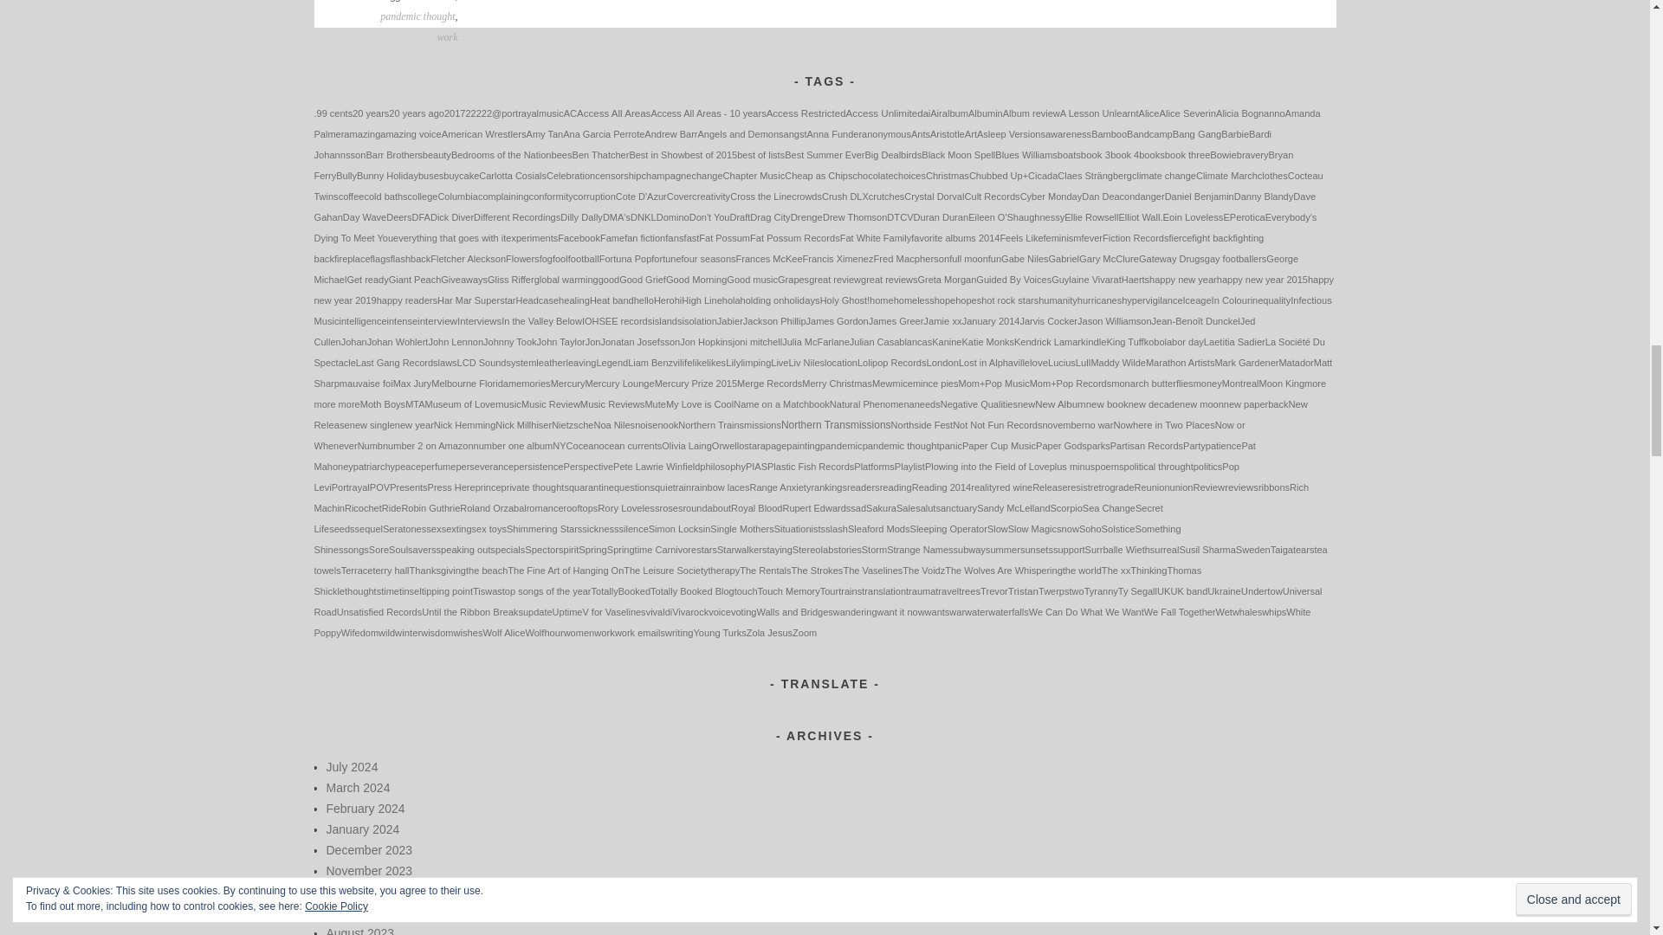 This screenshot has width=1663, height=935. Describe the element at coordinates (437, 1) in the screenshot. I see `homeless` at that location.